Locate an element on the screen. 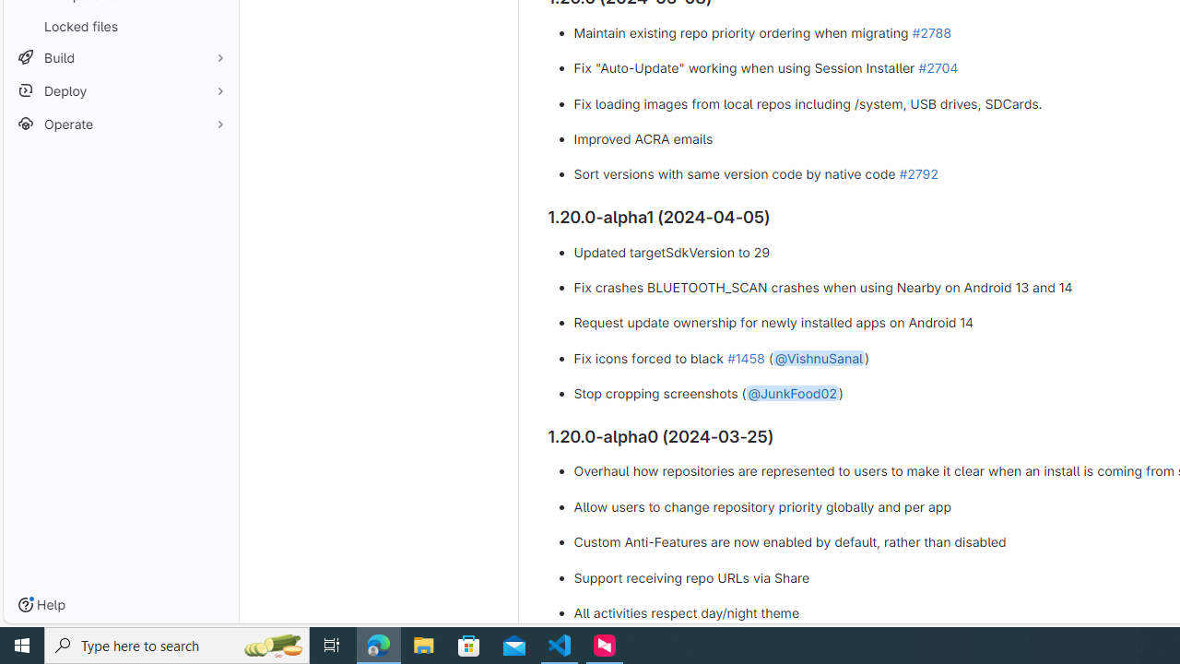 The height and width of the screenshot is (664, 1180). Operate is located at coordinates (120, 124).